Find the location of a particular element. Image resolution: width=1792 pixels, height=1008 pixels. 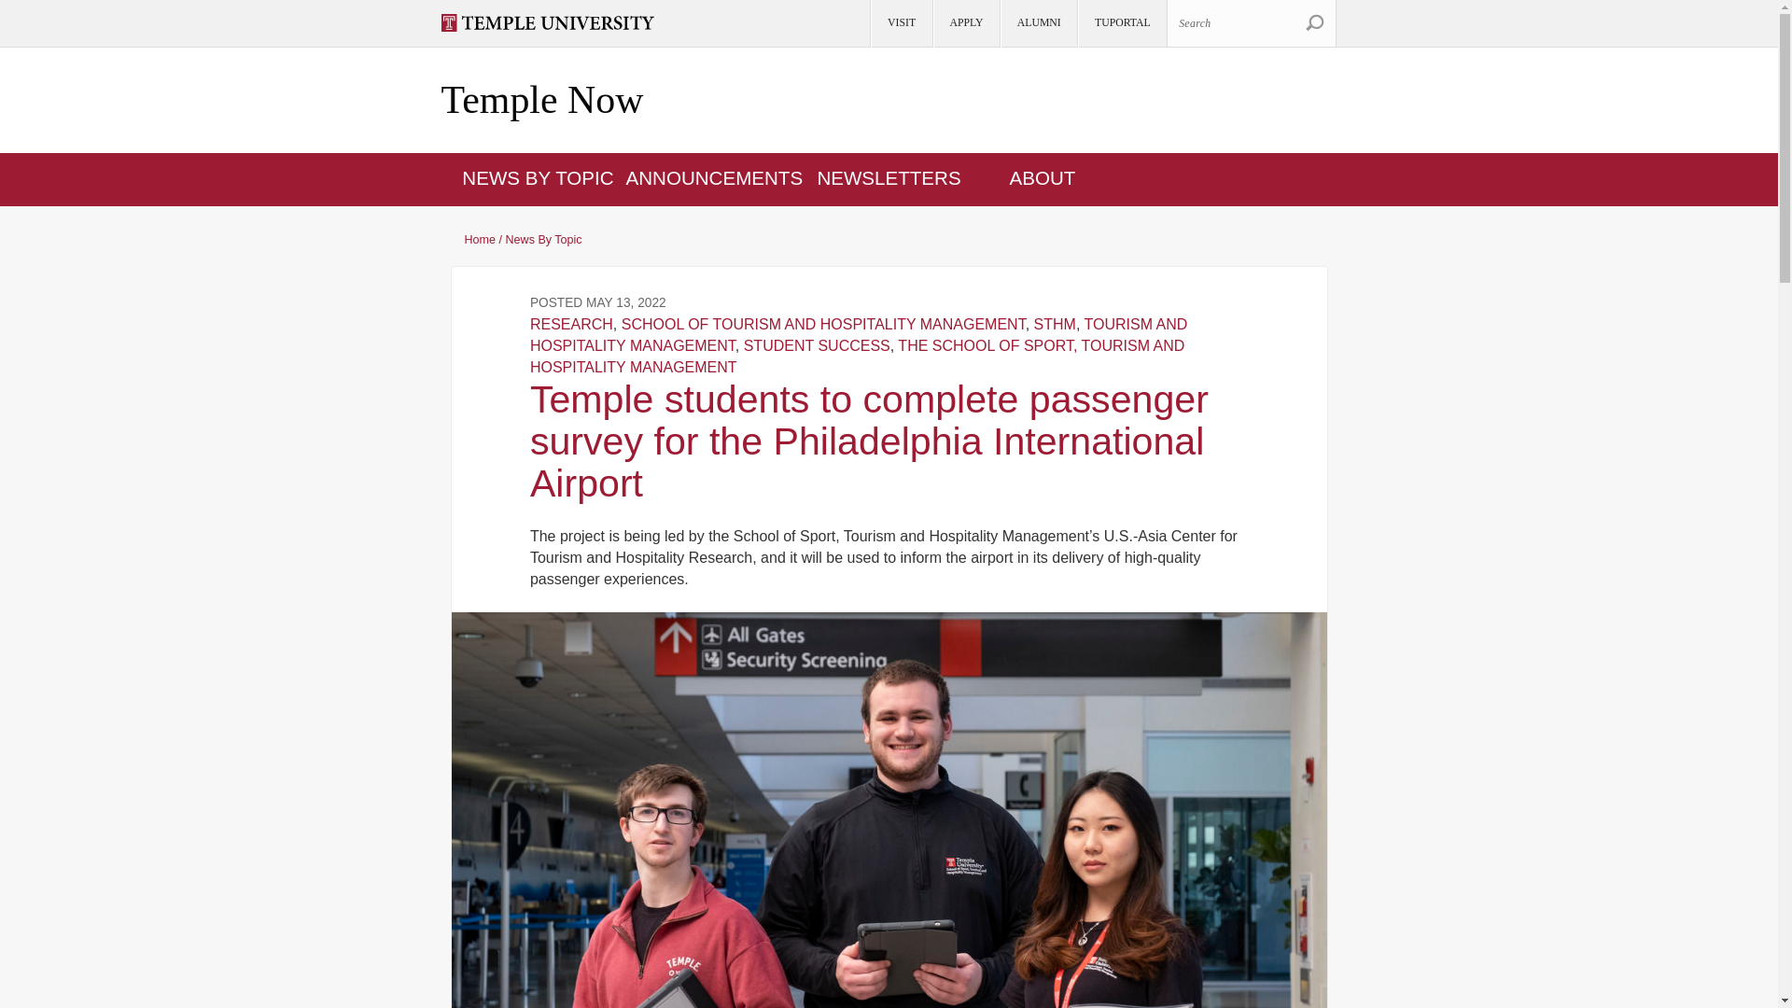

VISIT is located at coordinates (900, 23).